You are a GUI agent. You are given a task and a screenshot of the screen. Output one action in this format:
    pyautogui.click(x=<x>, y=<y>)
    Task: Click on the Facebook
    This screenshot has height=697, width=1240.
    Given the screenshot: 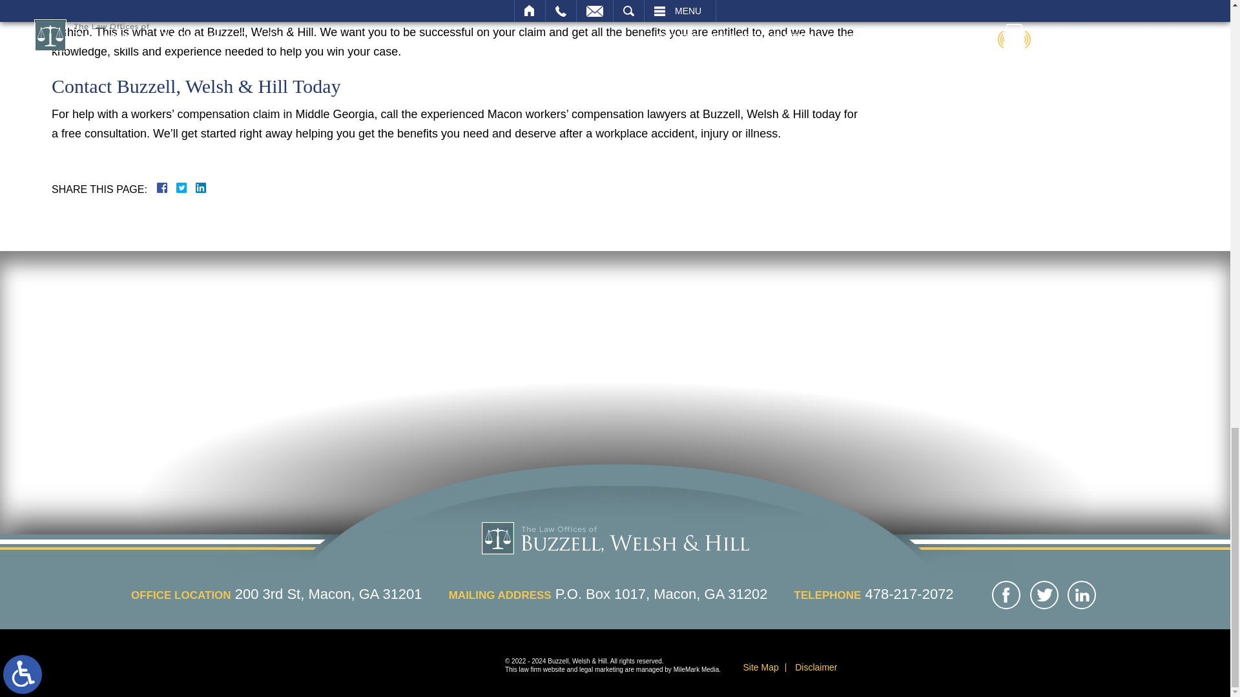 What is the action you would take?
    pyautogui.click(x=178, y=187)
    